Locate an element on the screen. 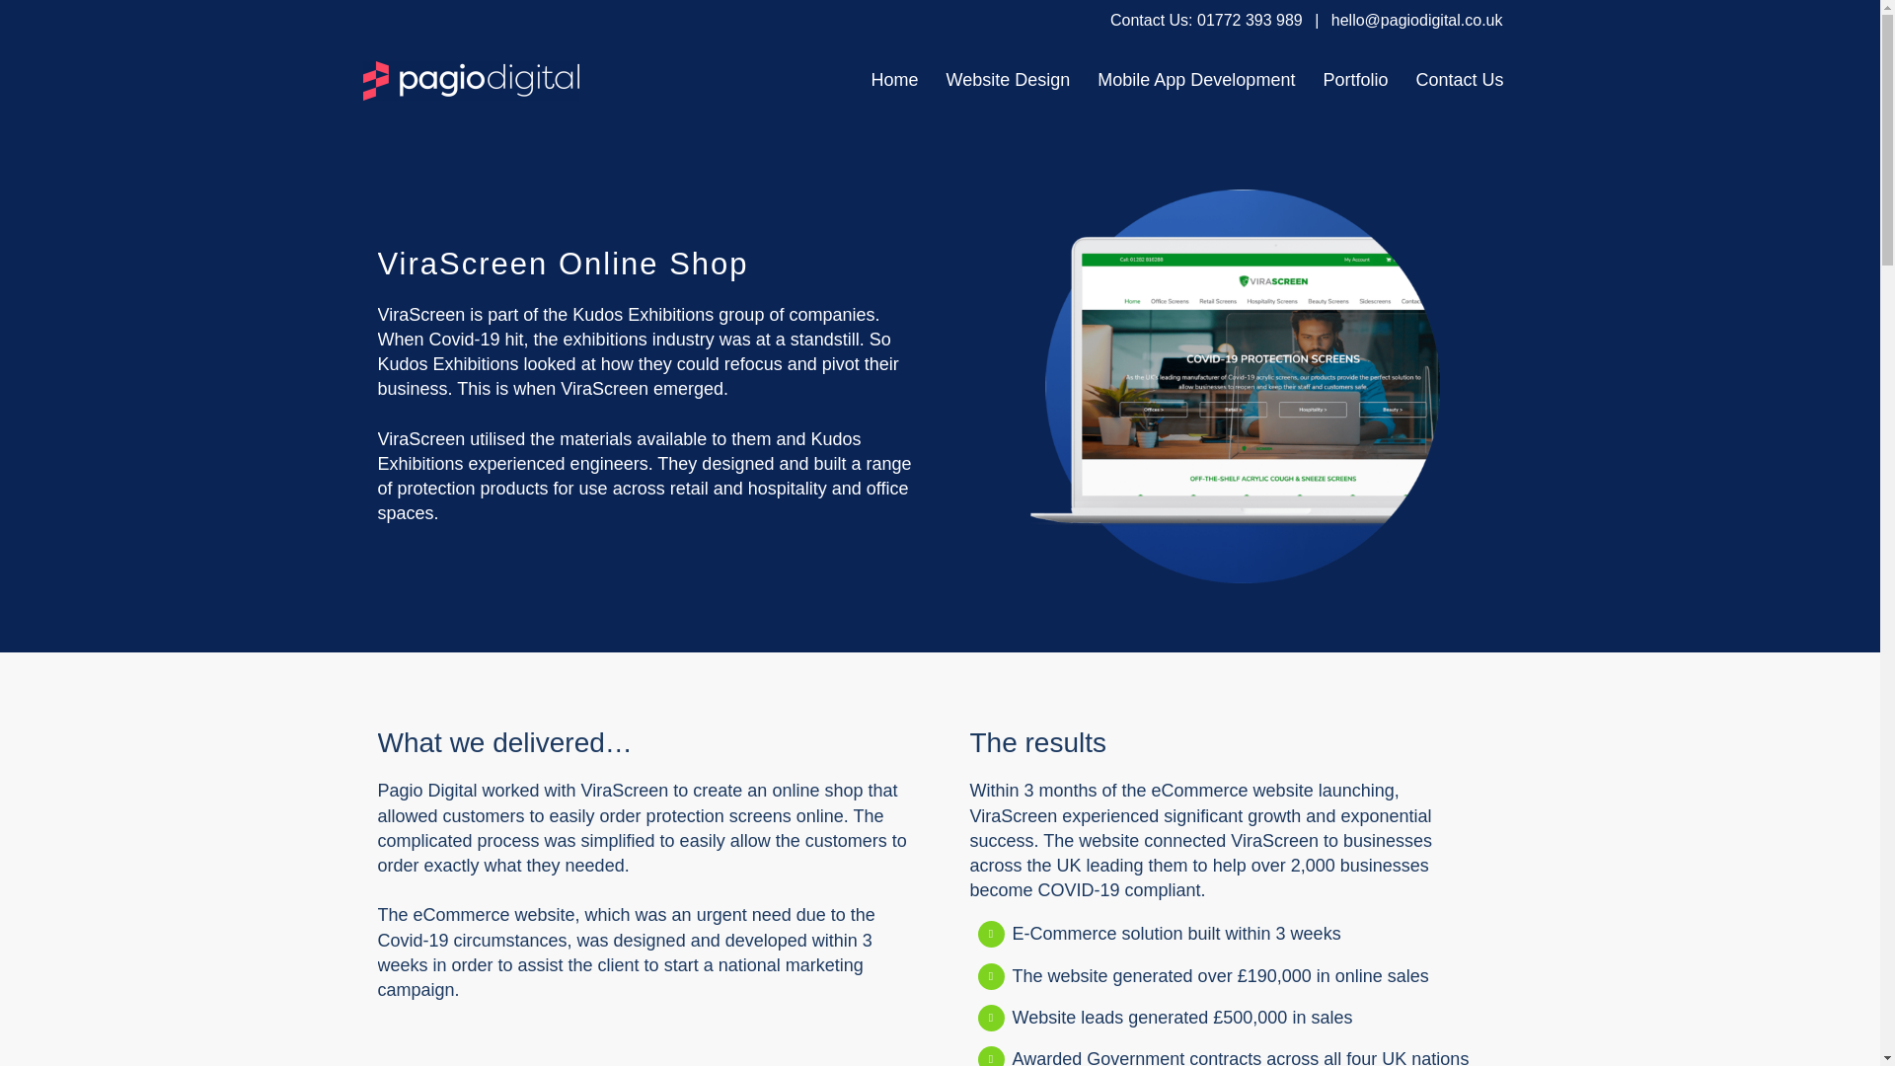  Home is located at coordinates (894, 81).